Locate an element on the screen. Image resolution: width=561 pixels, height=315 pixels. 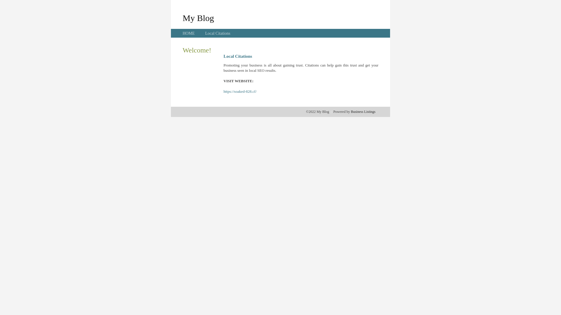
Local Citations is located at coordinates (218, 33).